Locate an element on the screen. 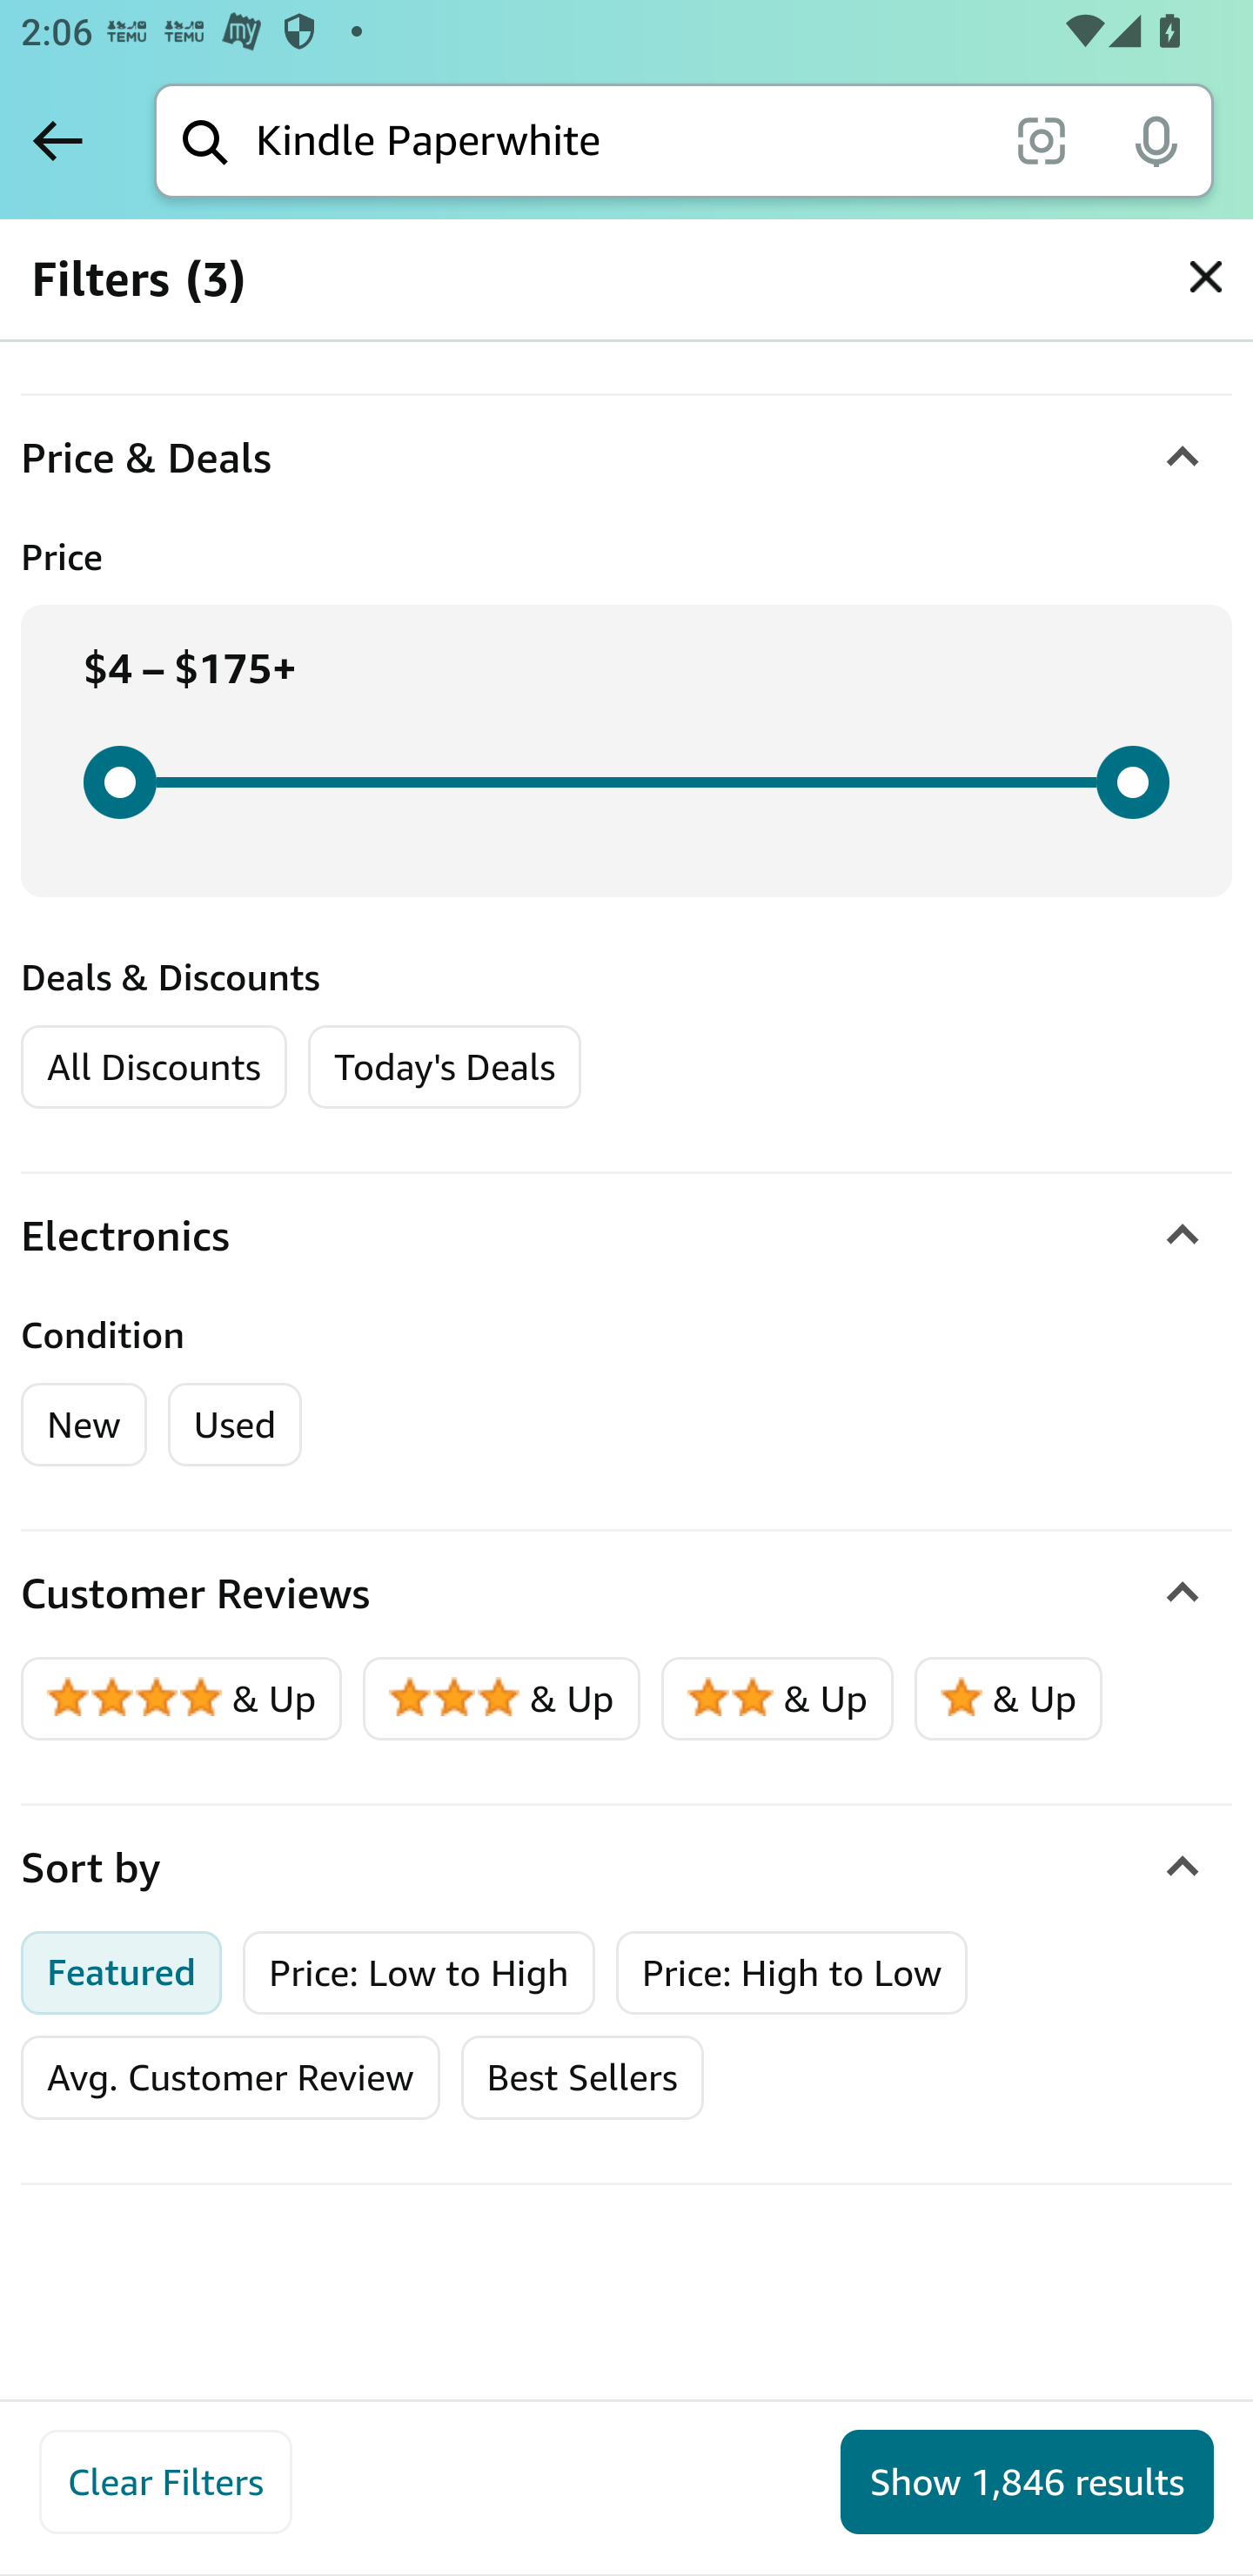 The height and width of the screenshot is (2576, 1253). Used is located at coordinates (235, 1424).